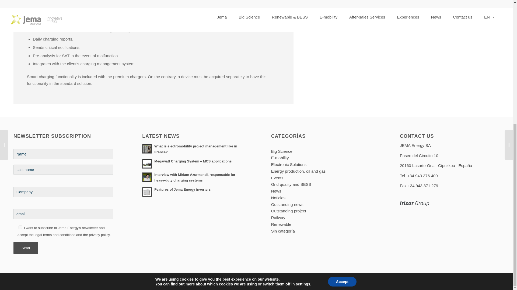 The height and width of the screenshot is (290, 517). What do you see at coordinates (20, 227) in the screenshot?
I see `1` at bounding box center [20, 227].